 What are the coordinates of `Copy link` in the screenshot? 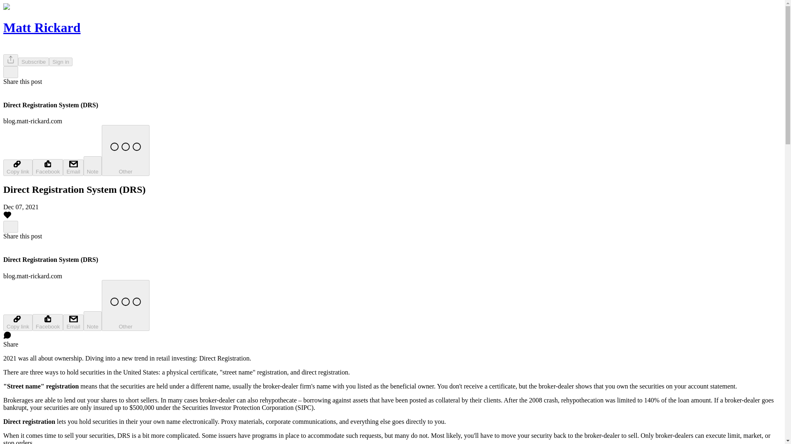 It's located at (17, 322).